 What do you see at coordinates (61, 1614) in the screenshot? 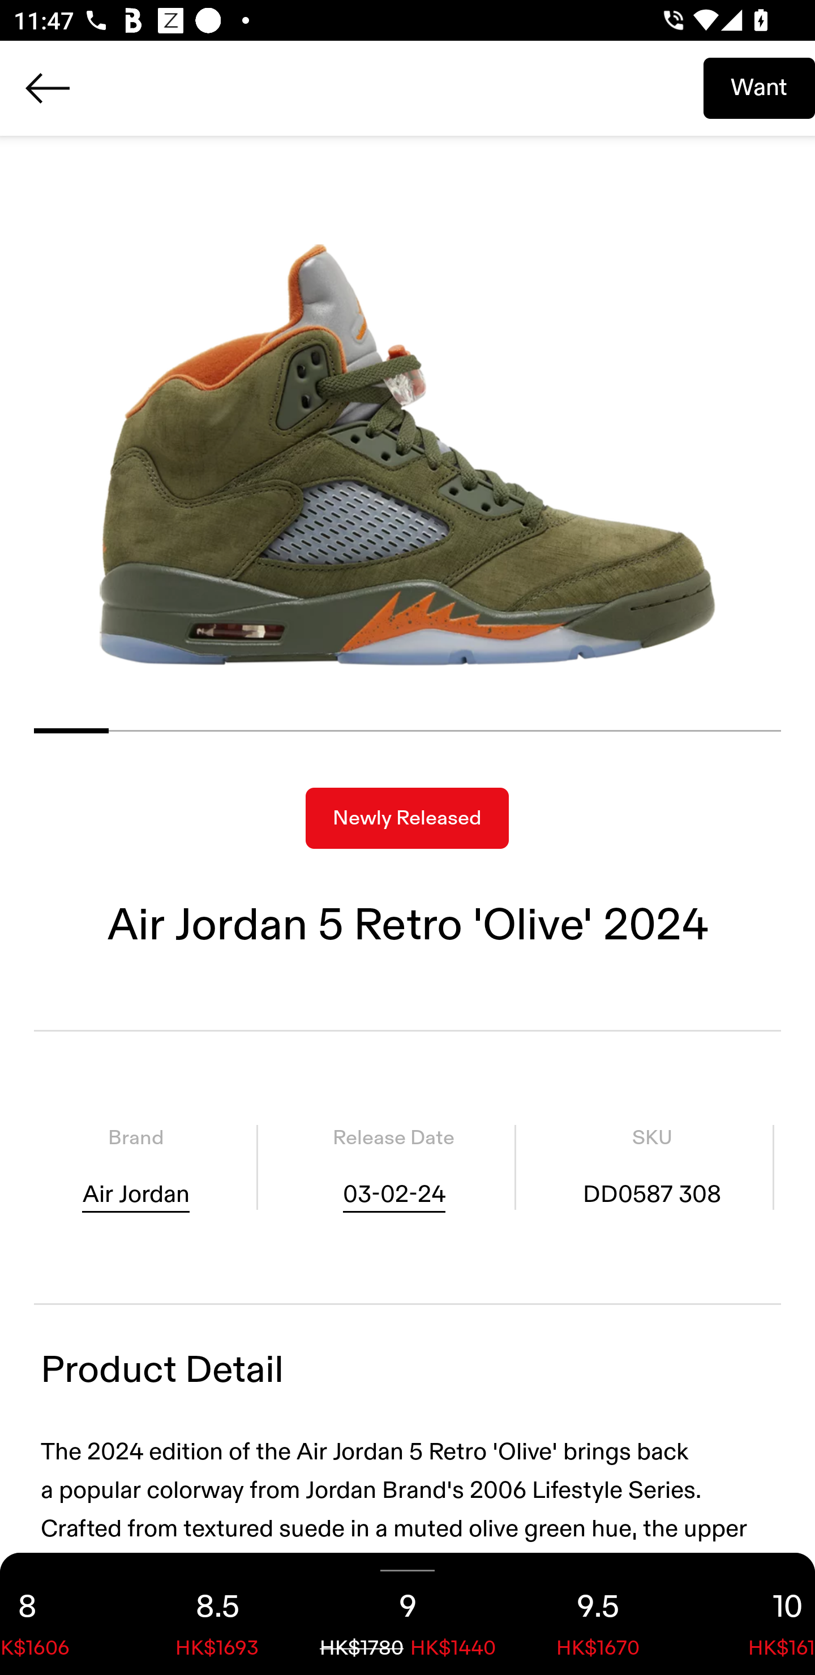
I see `8 HK$1606` at bounding box center [61, 1614].